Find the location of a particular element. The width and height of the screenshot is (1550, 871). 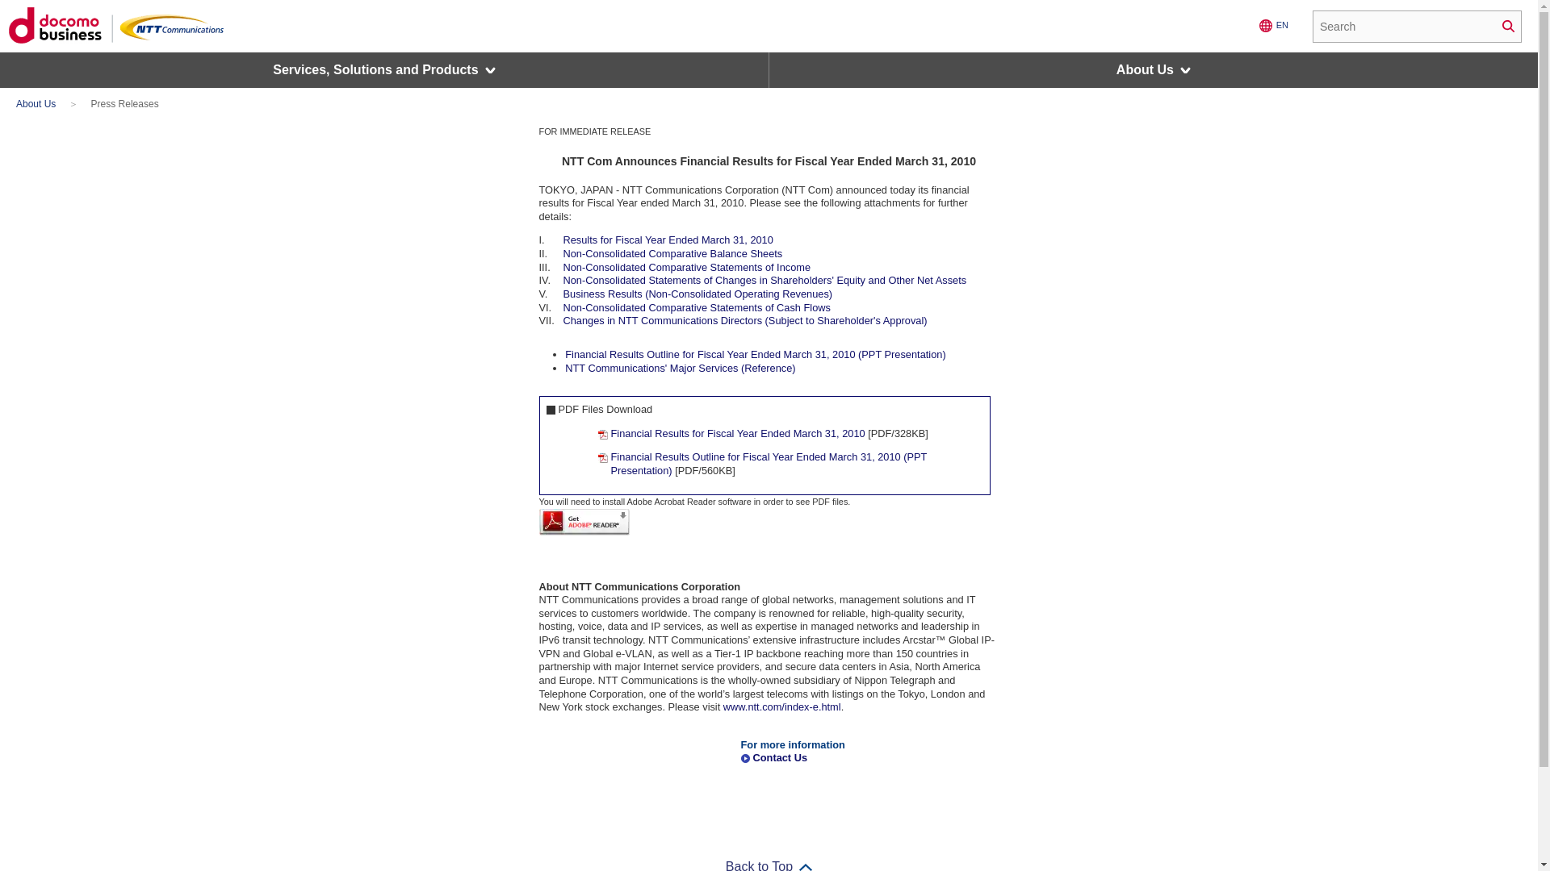

Input word here is located at coordinates (1416, 26).